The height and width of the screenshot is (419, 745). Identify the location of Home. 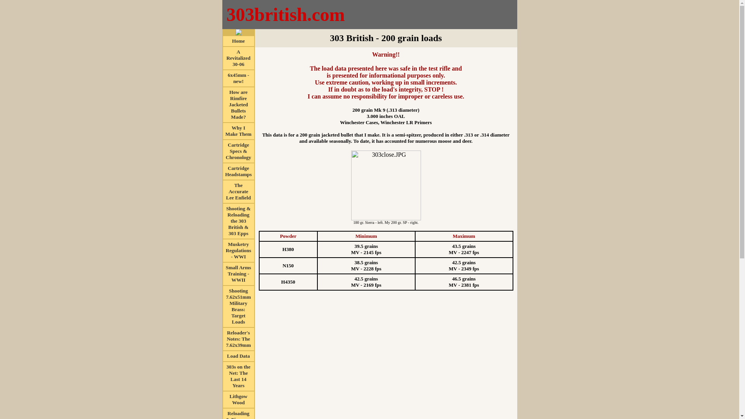
(238, 40).